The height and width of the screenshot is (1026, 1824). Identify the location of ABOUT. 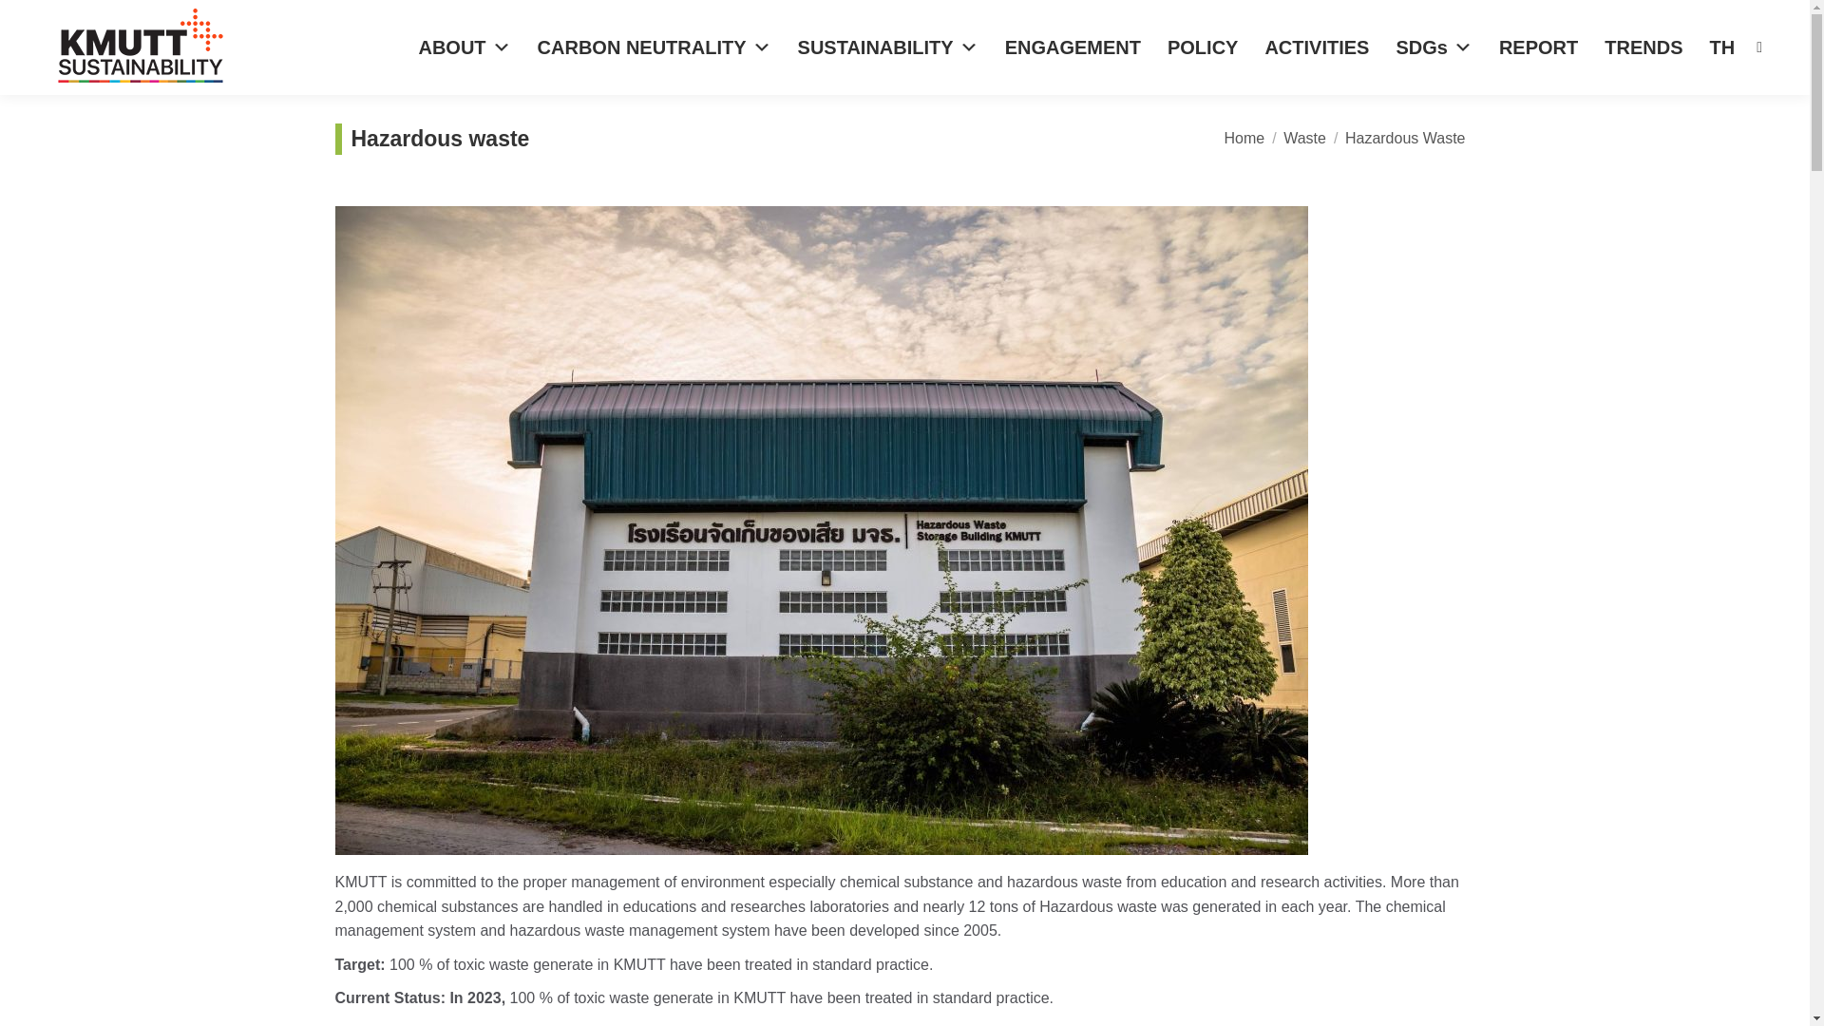
(464, 47).